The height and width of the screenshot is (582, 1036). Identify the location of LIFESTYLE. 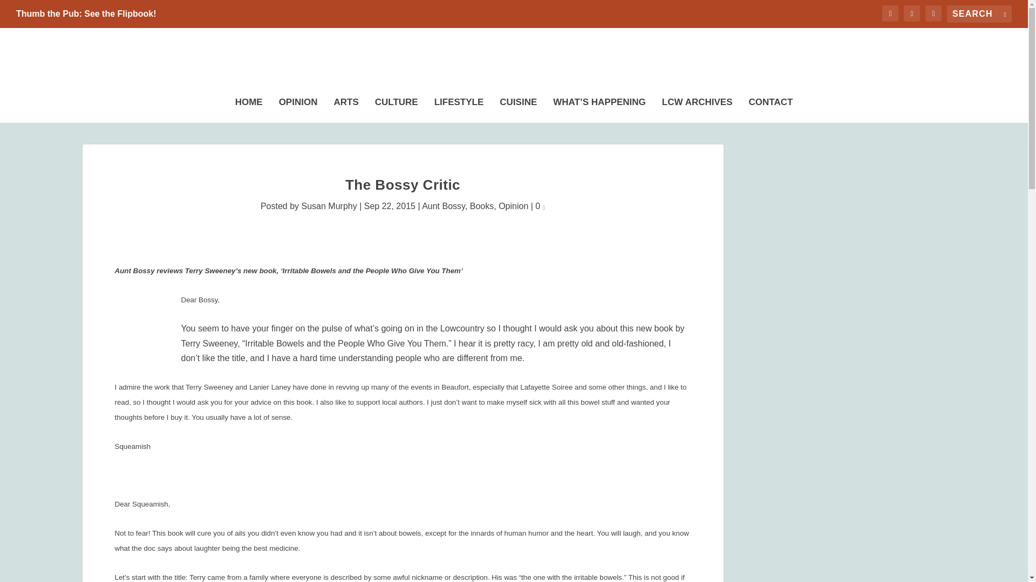
(459, 107).